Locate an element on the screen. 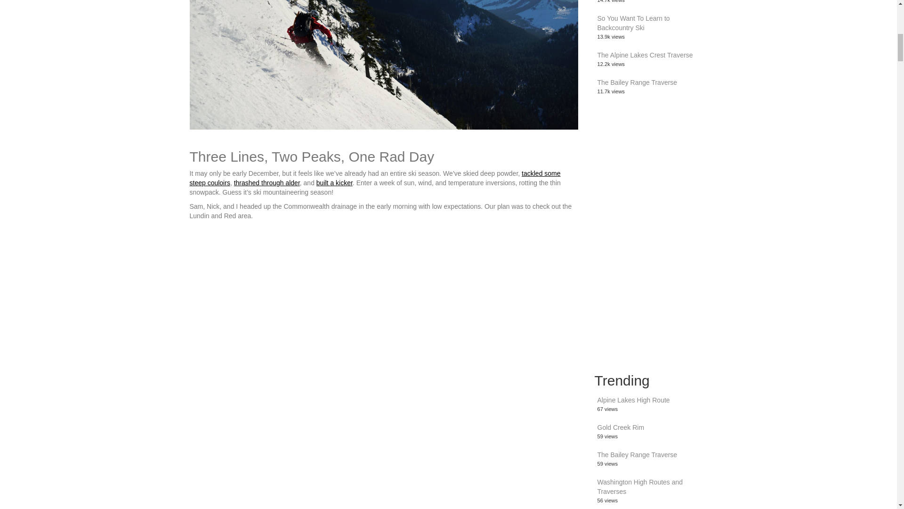 This screenshot has width=904, height=509. tackled some steep couloirs is located at coordinates (375, 178).